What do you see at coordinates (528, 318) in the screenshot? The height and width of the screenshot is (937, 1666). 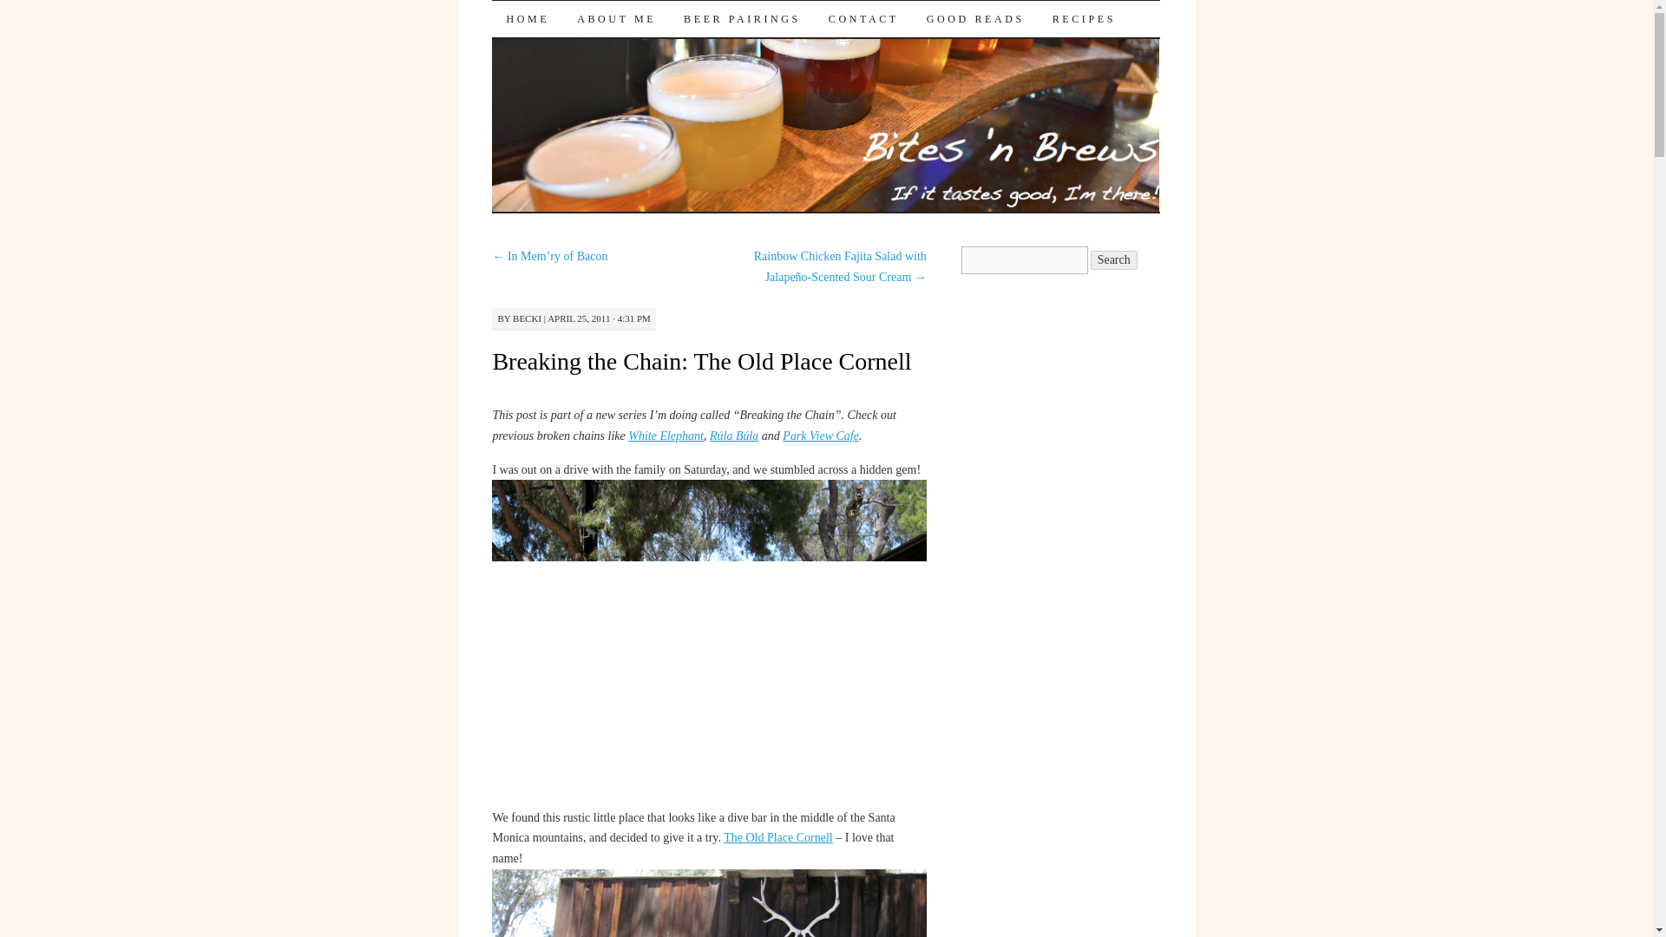 I see `BECKI` at bounding box center [528, 318].